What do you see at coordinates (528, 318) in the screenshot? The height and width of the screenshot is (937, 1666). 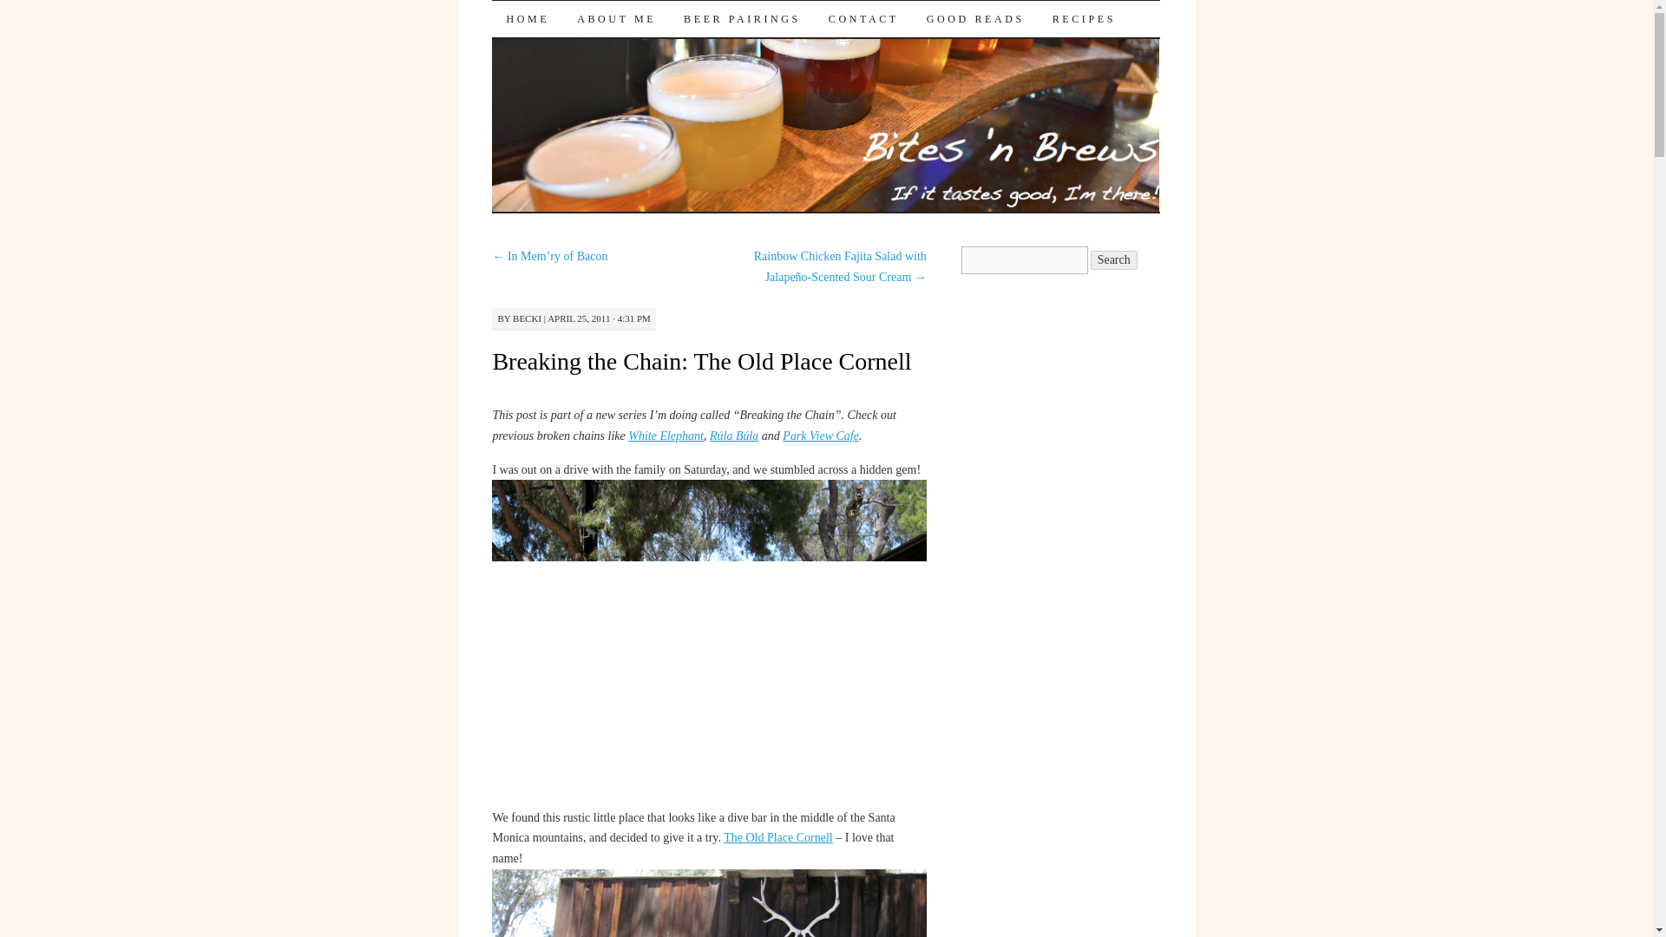 I see `BECKI` at bounding box center [528, 318].